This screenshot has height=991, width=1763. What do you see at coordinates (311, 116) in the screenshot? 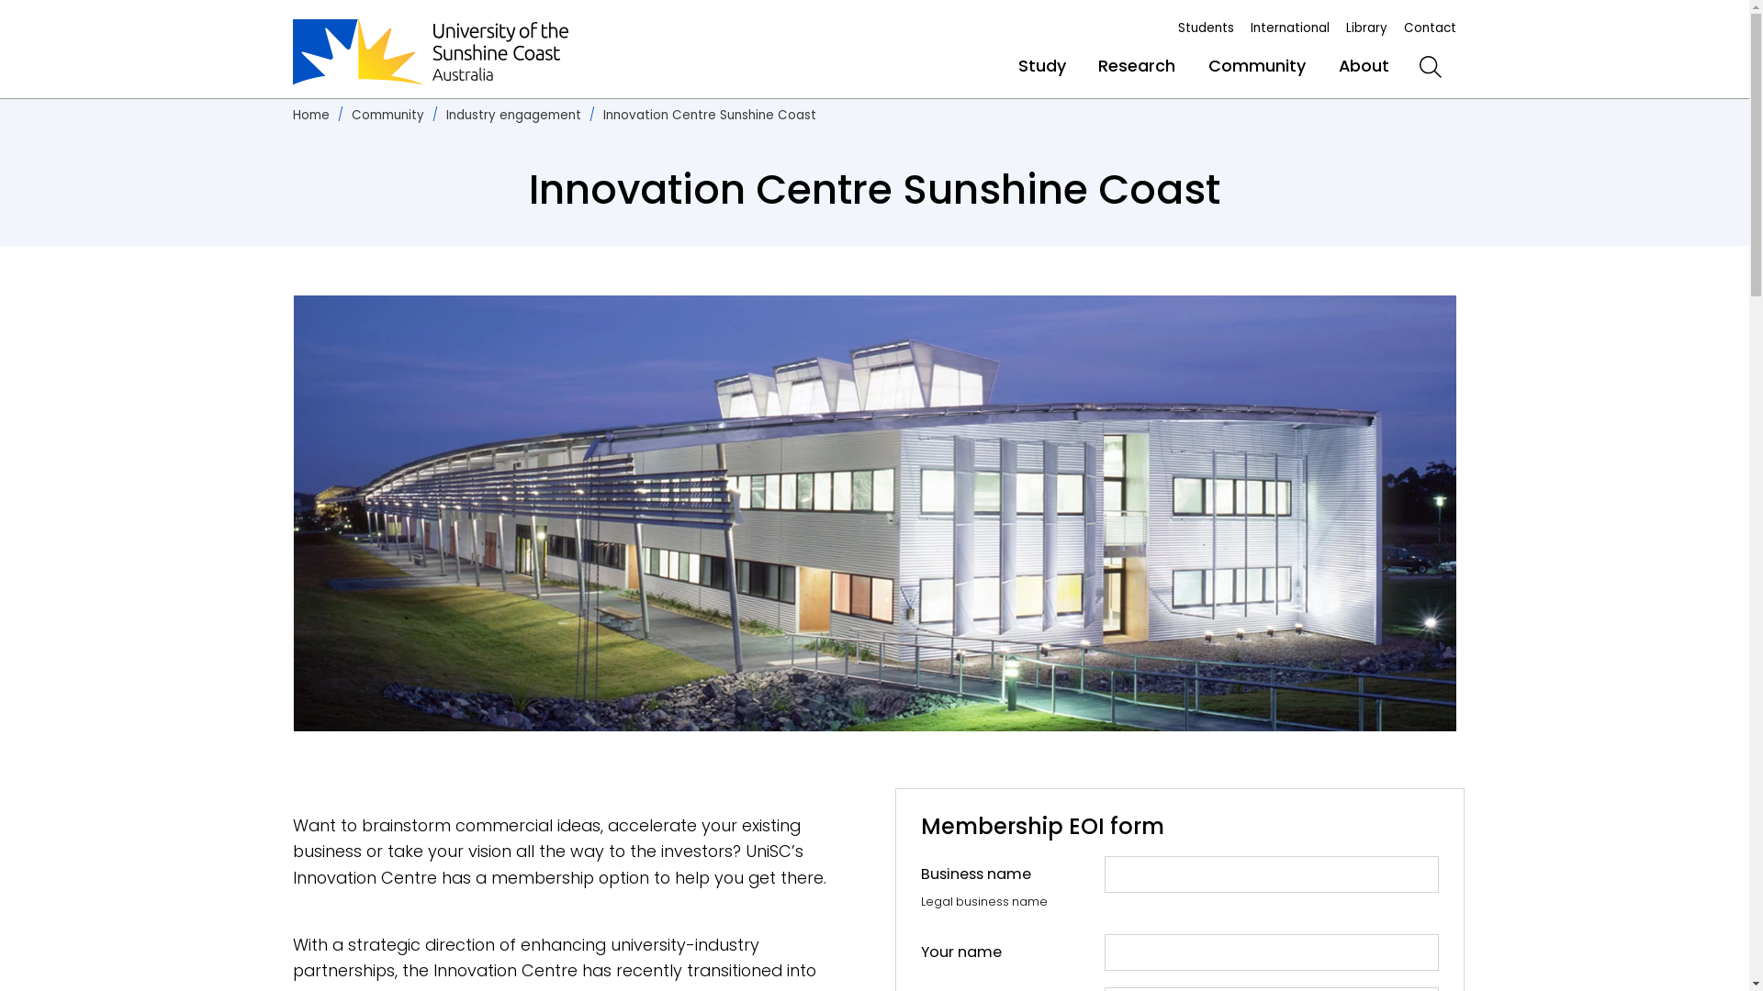
I see `Home` at bounding box center [311, 116].